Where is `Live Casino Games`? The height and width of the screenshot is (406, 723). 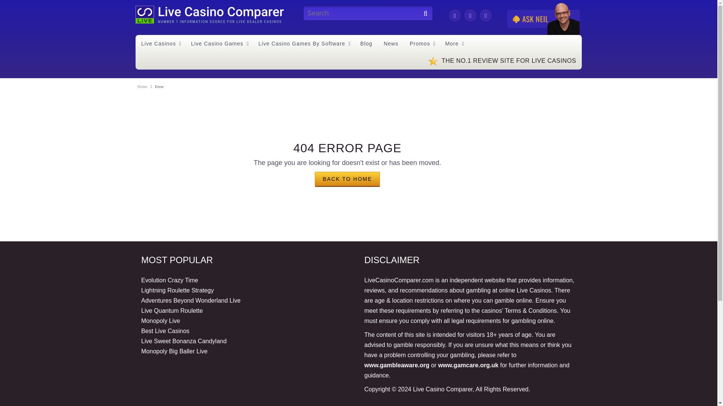 Live Casino Games is located at coordinates (218, 44).